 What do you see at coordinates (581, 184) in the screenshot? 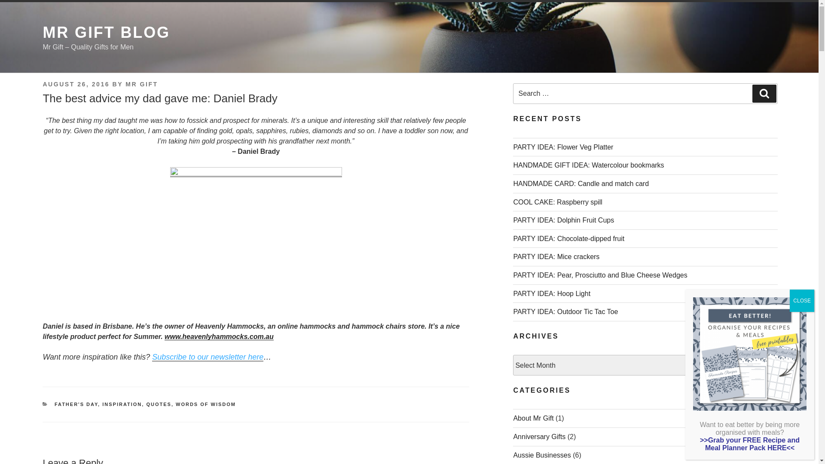
I see `HANDMADE CARD: Candle and match card` at bounding box center [581, 184].